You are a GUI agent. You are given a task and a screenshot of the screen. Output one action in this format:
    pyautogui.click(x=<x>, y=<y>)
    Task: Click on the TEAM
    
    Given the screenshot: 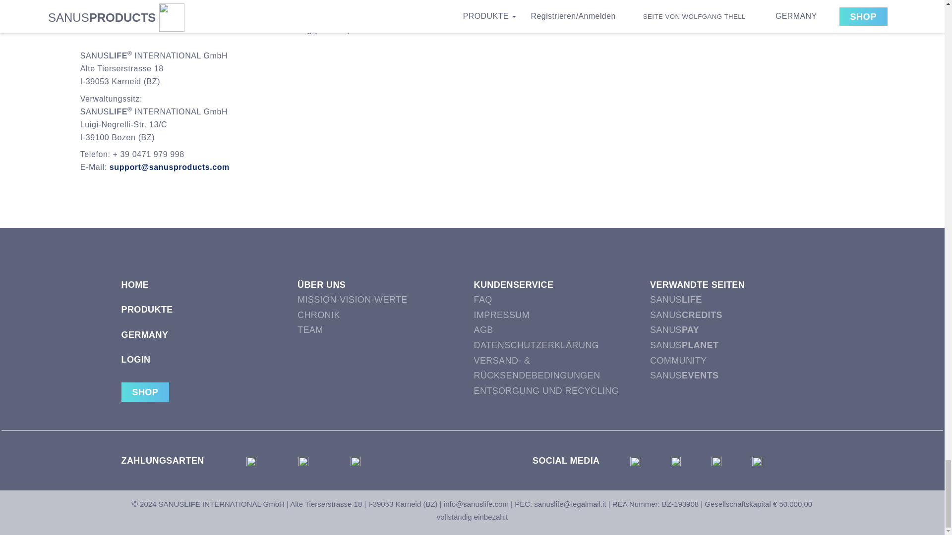 What is the action you would take?
    pyautogui.click(x=384, y=330)
    